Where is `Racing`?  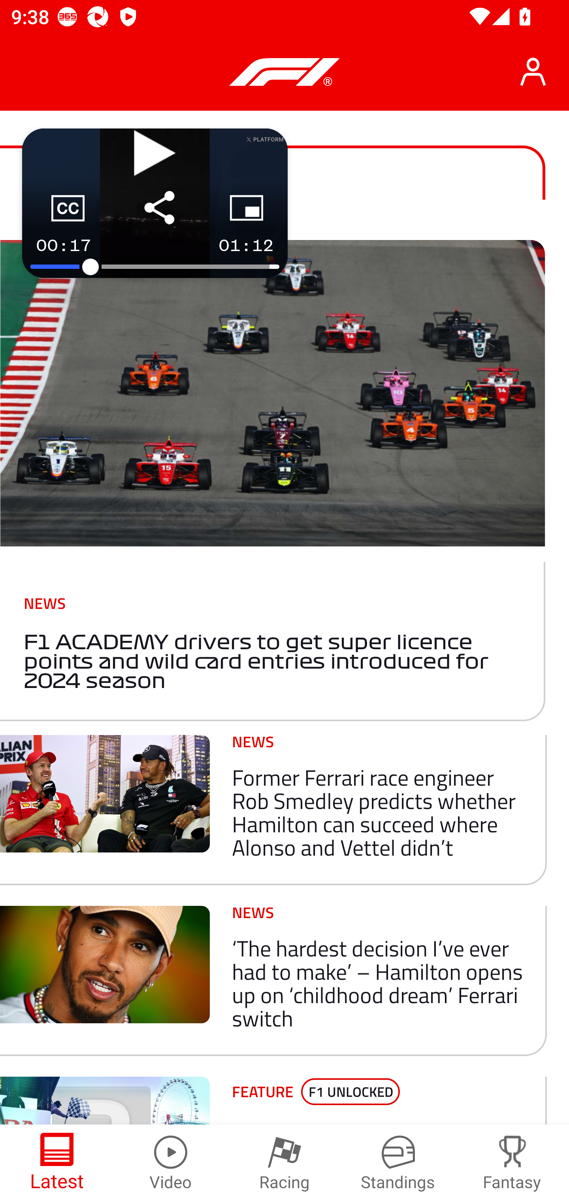
Racing is located at coordinates (284, 1163).